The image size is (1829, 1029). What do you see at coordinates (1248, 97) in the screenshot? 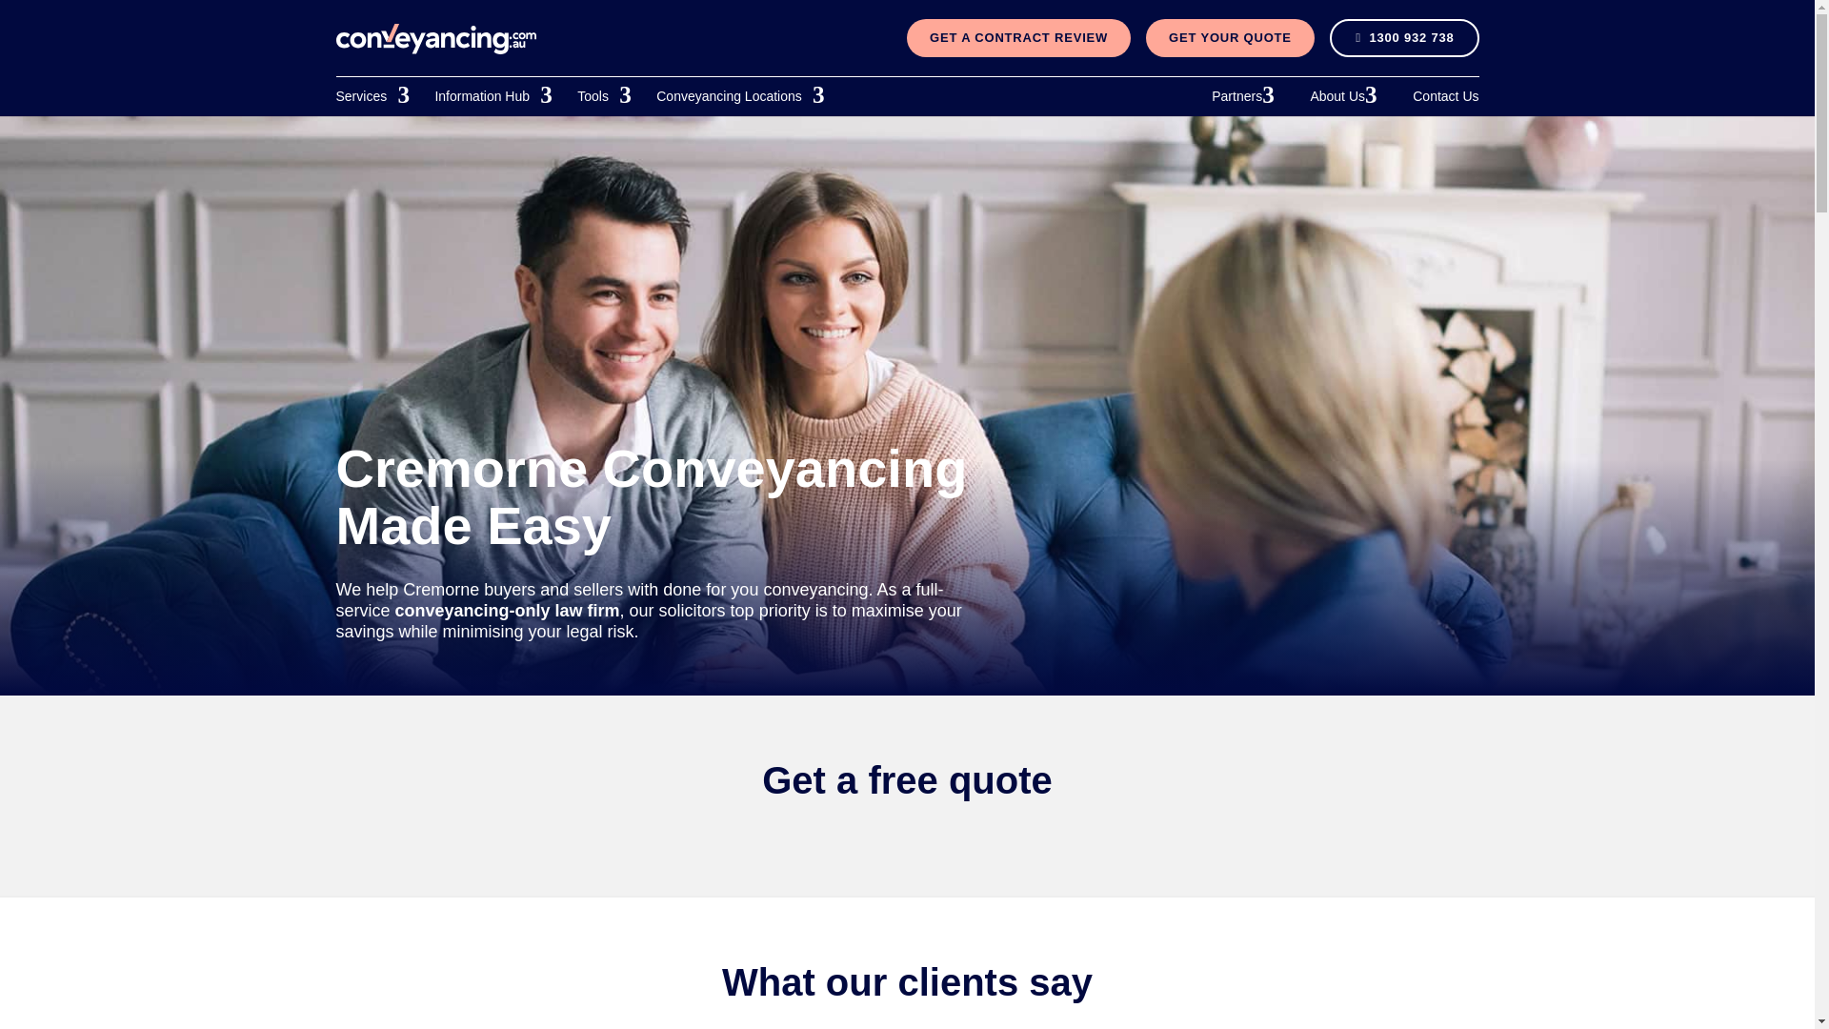
I see `Partners` at bounding box center [1248, 97].